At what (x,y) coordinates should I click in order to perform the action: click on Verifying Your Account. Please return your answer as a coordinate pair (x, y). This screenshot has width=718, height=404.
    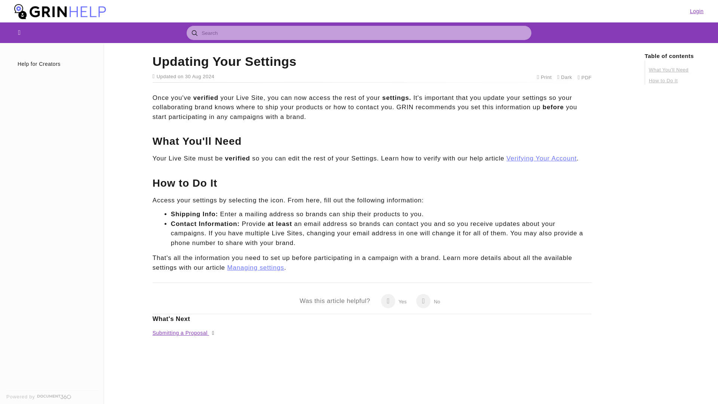
    Looking at the image, I should click on (541, 158).